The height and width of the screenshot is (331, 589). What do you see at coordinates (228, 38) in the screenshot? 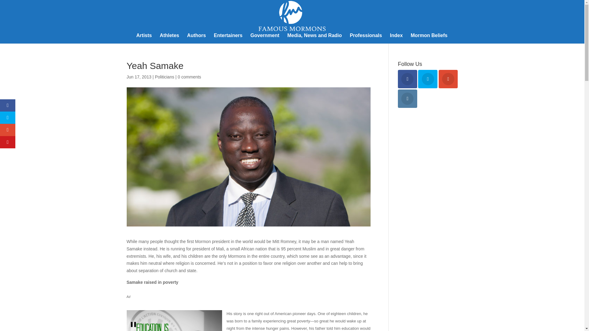
I see `Entertainers` at bounding box center [228, 38].